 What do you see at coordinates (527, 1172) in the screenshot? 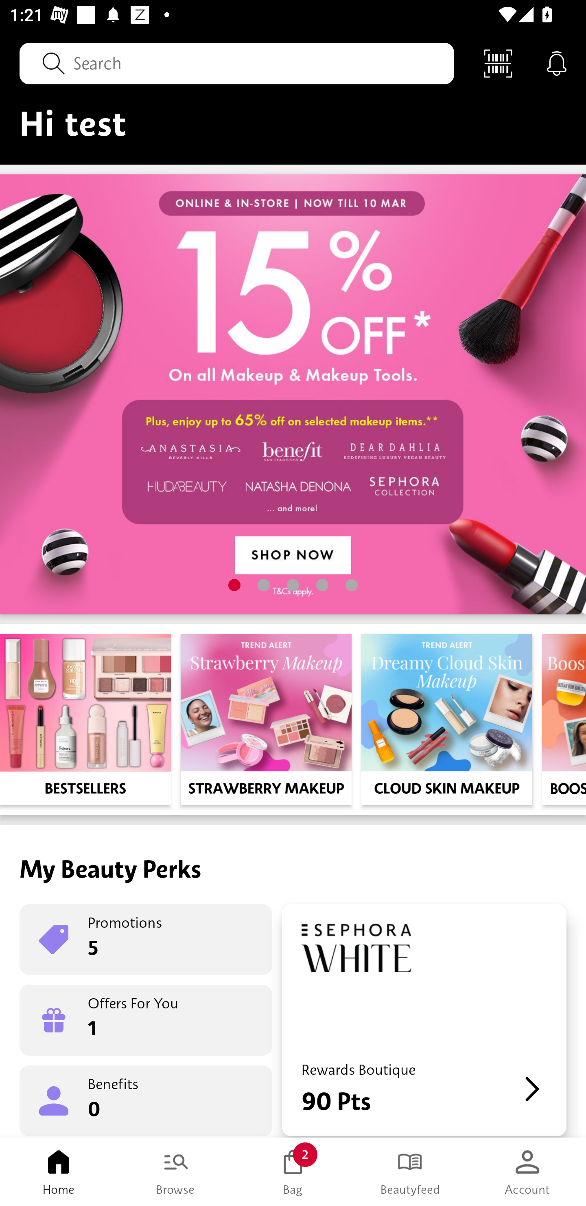
I see `Account` at bounding box center [527, 1172].